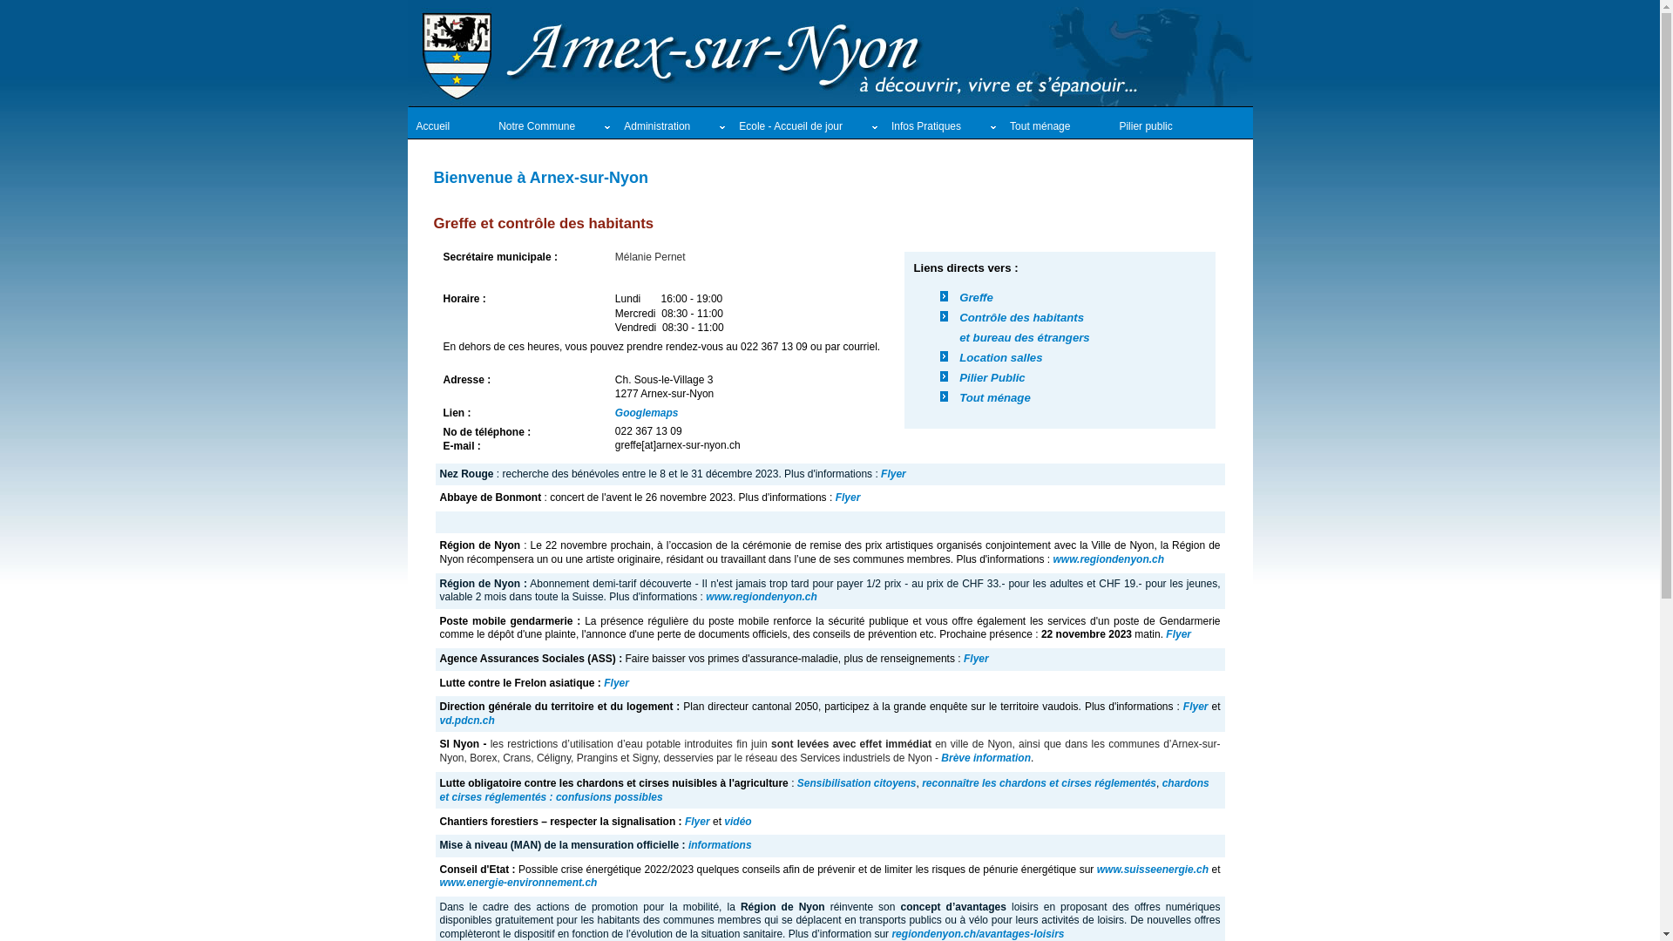  What do you see at coordinates (552, 127) in the screenshot?
I see `Notre Commune` at bounding box center [552, 127].